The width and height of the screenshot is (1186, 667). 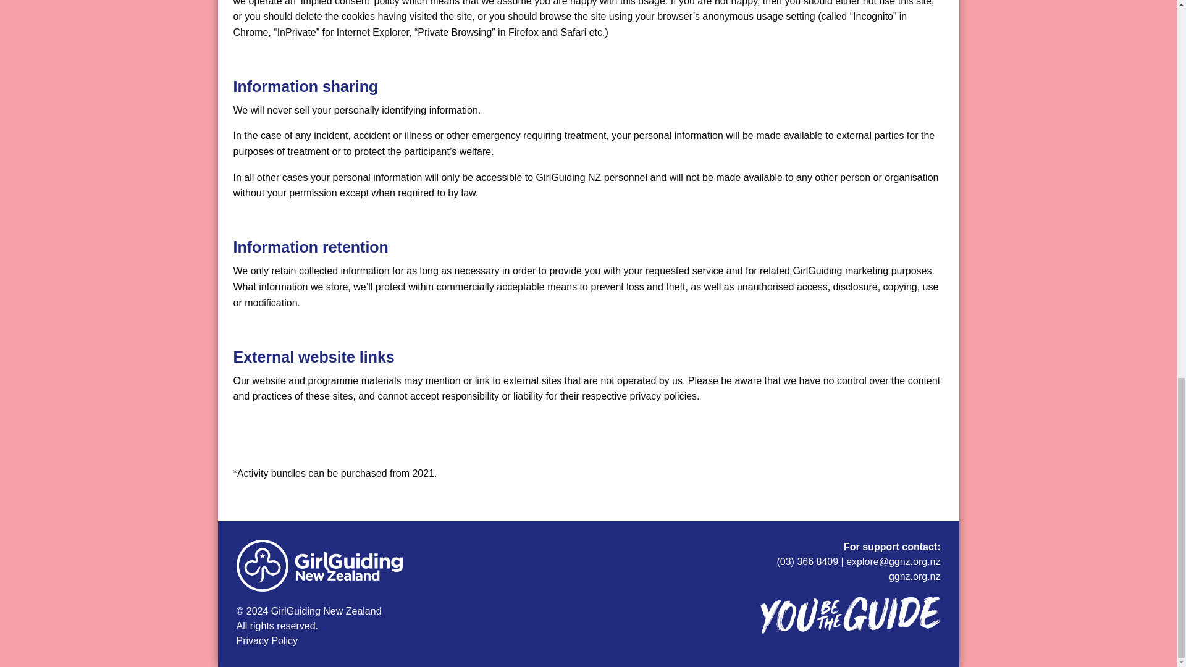 What do you see at coordinates (267, 641) in the screenshot?
I see `Privacy Policy` at bounding box center [267, 641].